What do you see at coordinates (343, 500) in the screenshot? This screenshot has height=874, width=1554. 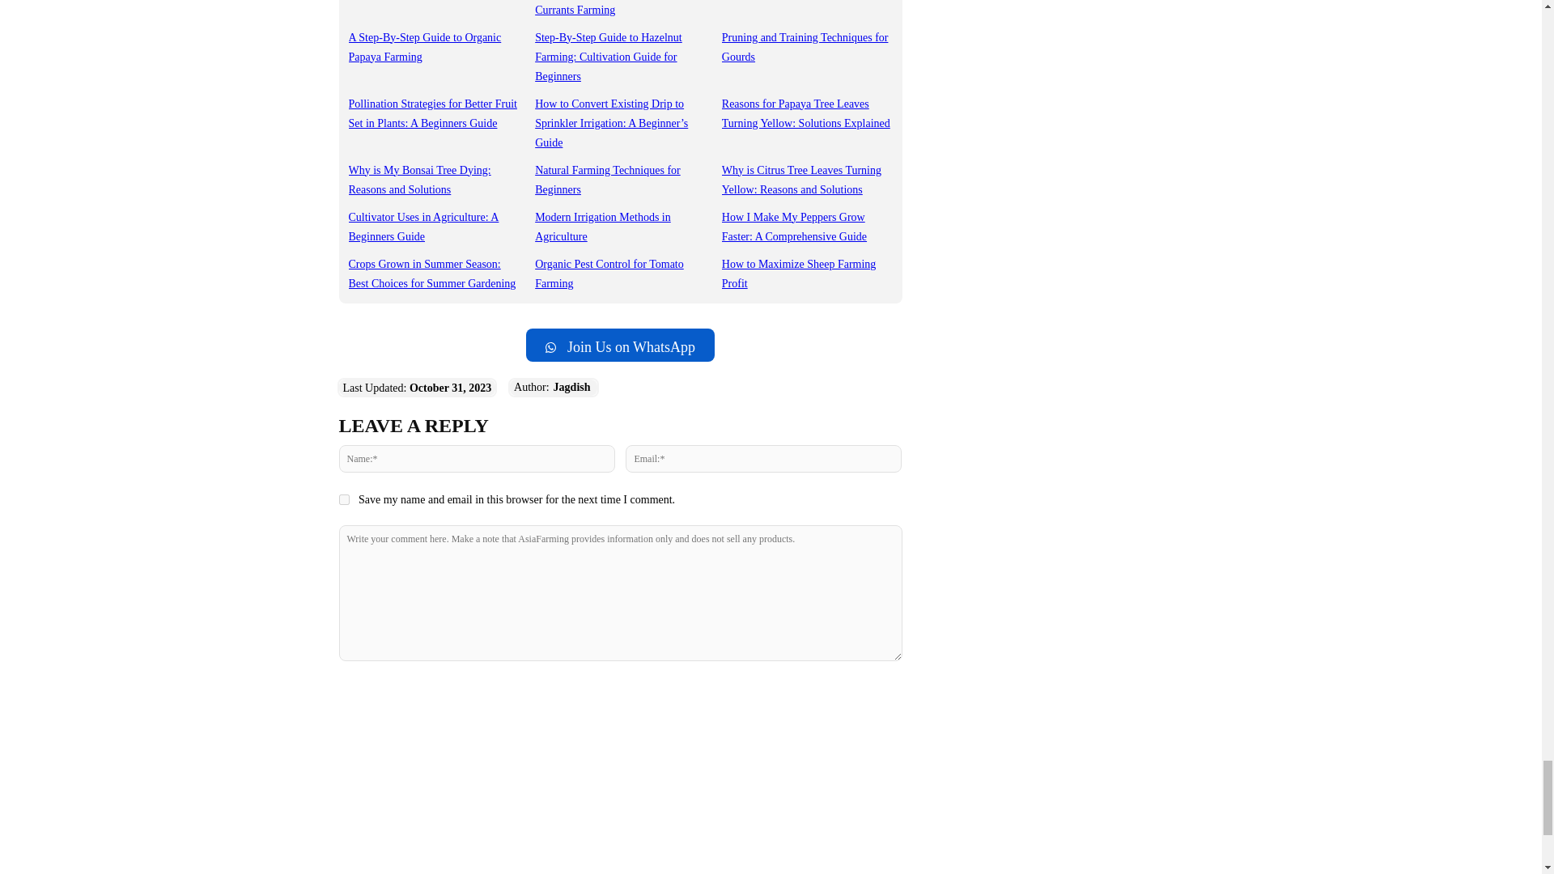 I see `yes` at bounding box center [343, 500].